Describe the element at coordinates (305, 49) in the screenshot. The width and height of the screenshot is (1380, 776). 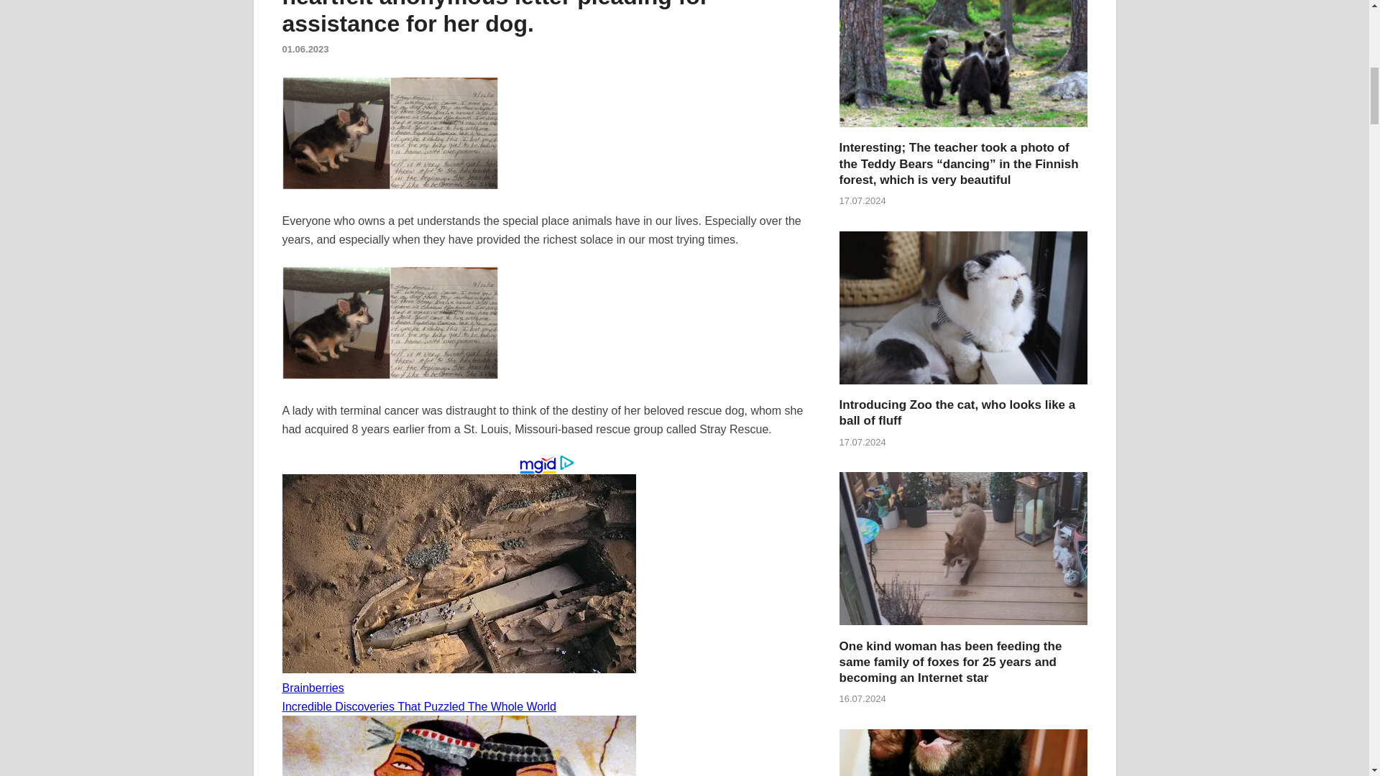
I see `01.06.2023` at that location.